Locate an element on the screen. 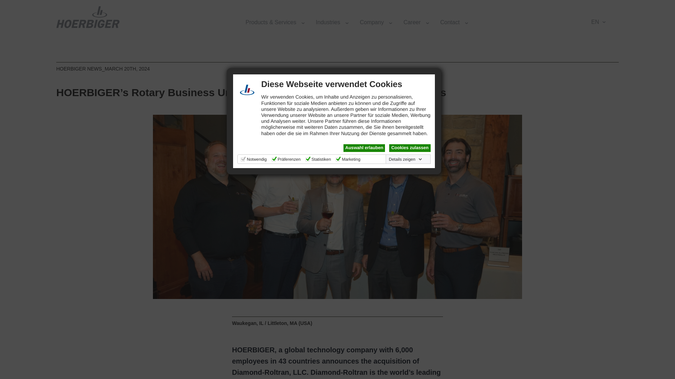 This screenshot has width=675, height=379. Cookies zulassen is located at coordinates (410, 148).